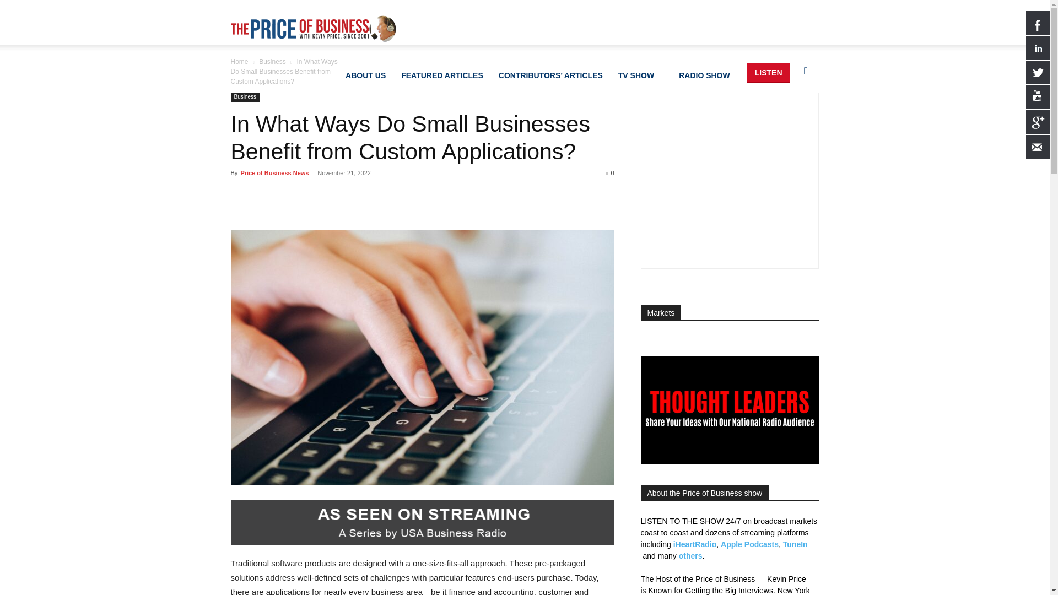  Describe the element at coordinates (640, 73) in the screenshot. I see `TV SHOW` at that location.